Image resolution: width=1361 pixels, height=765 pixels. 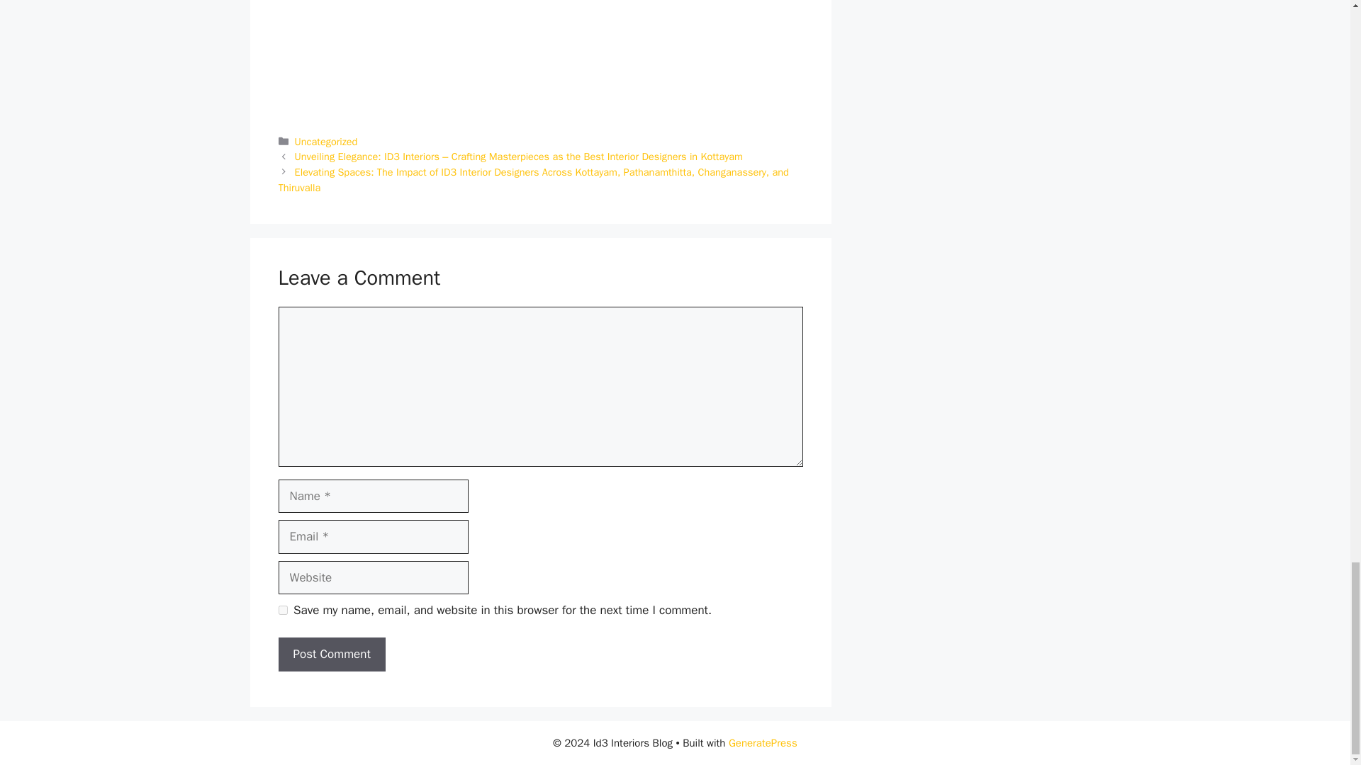 What do you see at coordinates (763, 743) in the screenshot?
I see `GeneratePress` at bounding box center [763, 743].